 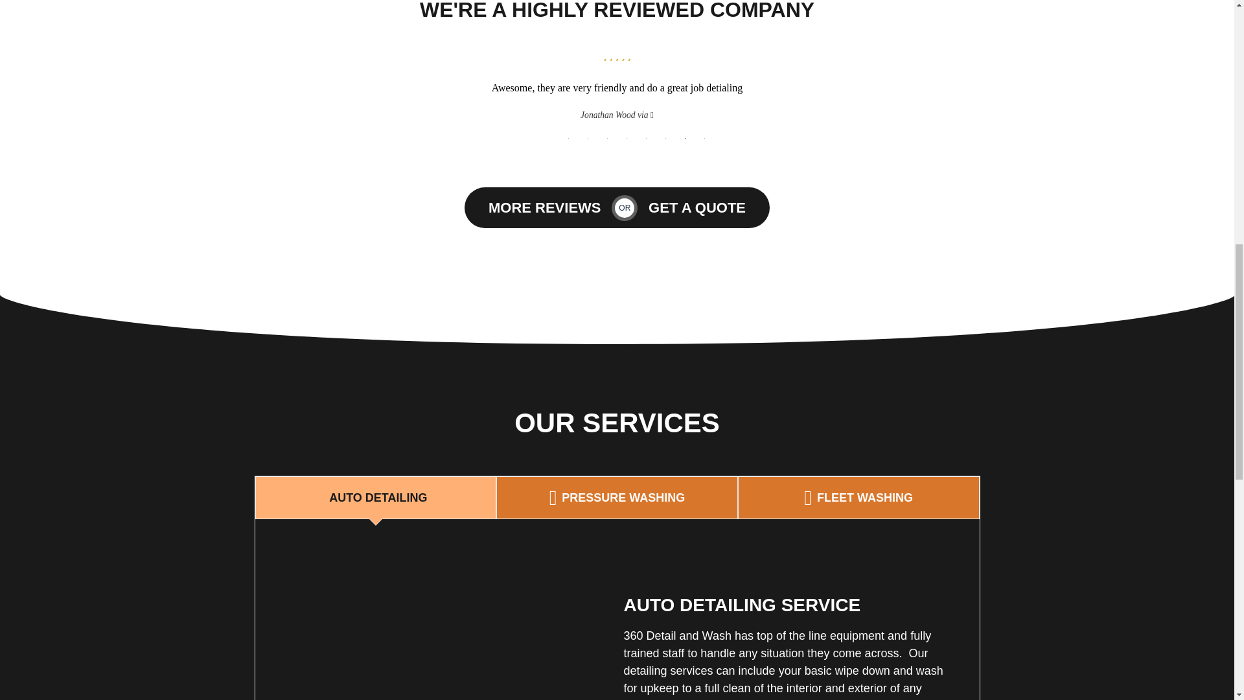 I want to click on AUTO DETAILING, so click(x=376, y=498).